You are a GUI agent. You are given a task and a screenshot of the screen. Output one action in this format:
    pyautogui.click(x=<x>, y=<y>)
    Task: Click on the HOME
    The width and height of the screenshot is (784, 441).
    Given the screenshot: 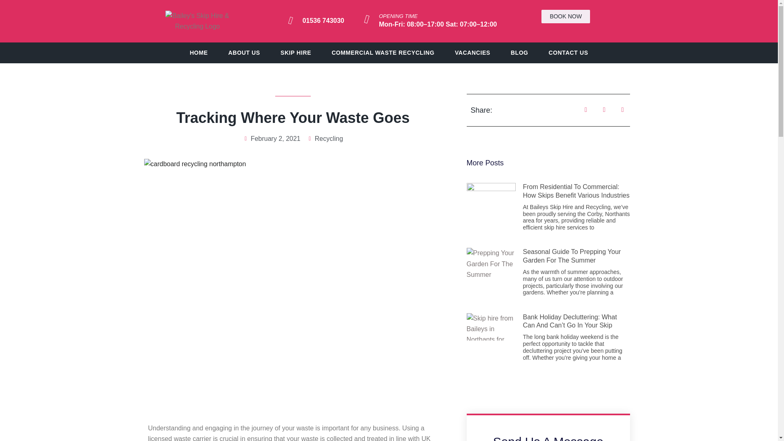 What is the action you would take?
    pyautogui.click(x=198, y=53)
    